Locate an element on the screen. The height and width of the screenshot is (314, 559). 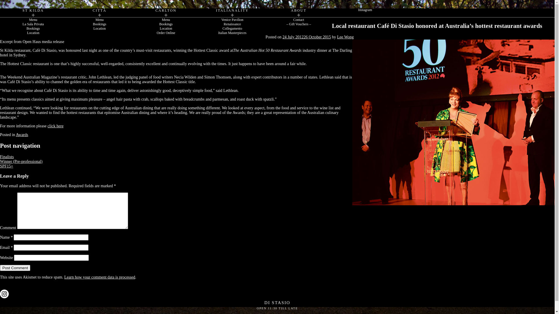
Venice Pavilion is located at coordinates (232, 20).